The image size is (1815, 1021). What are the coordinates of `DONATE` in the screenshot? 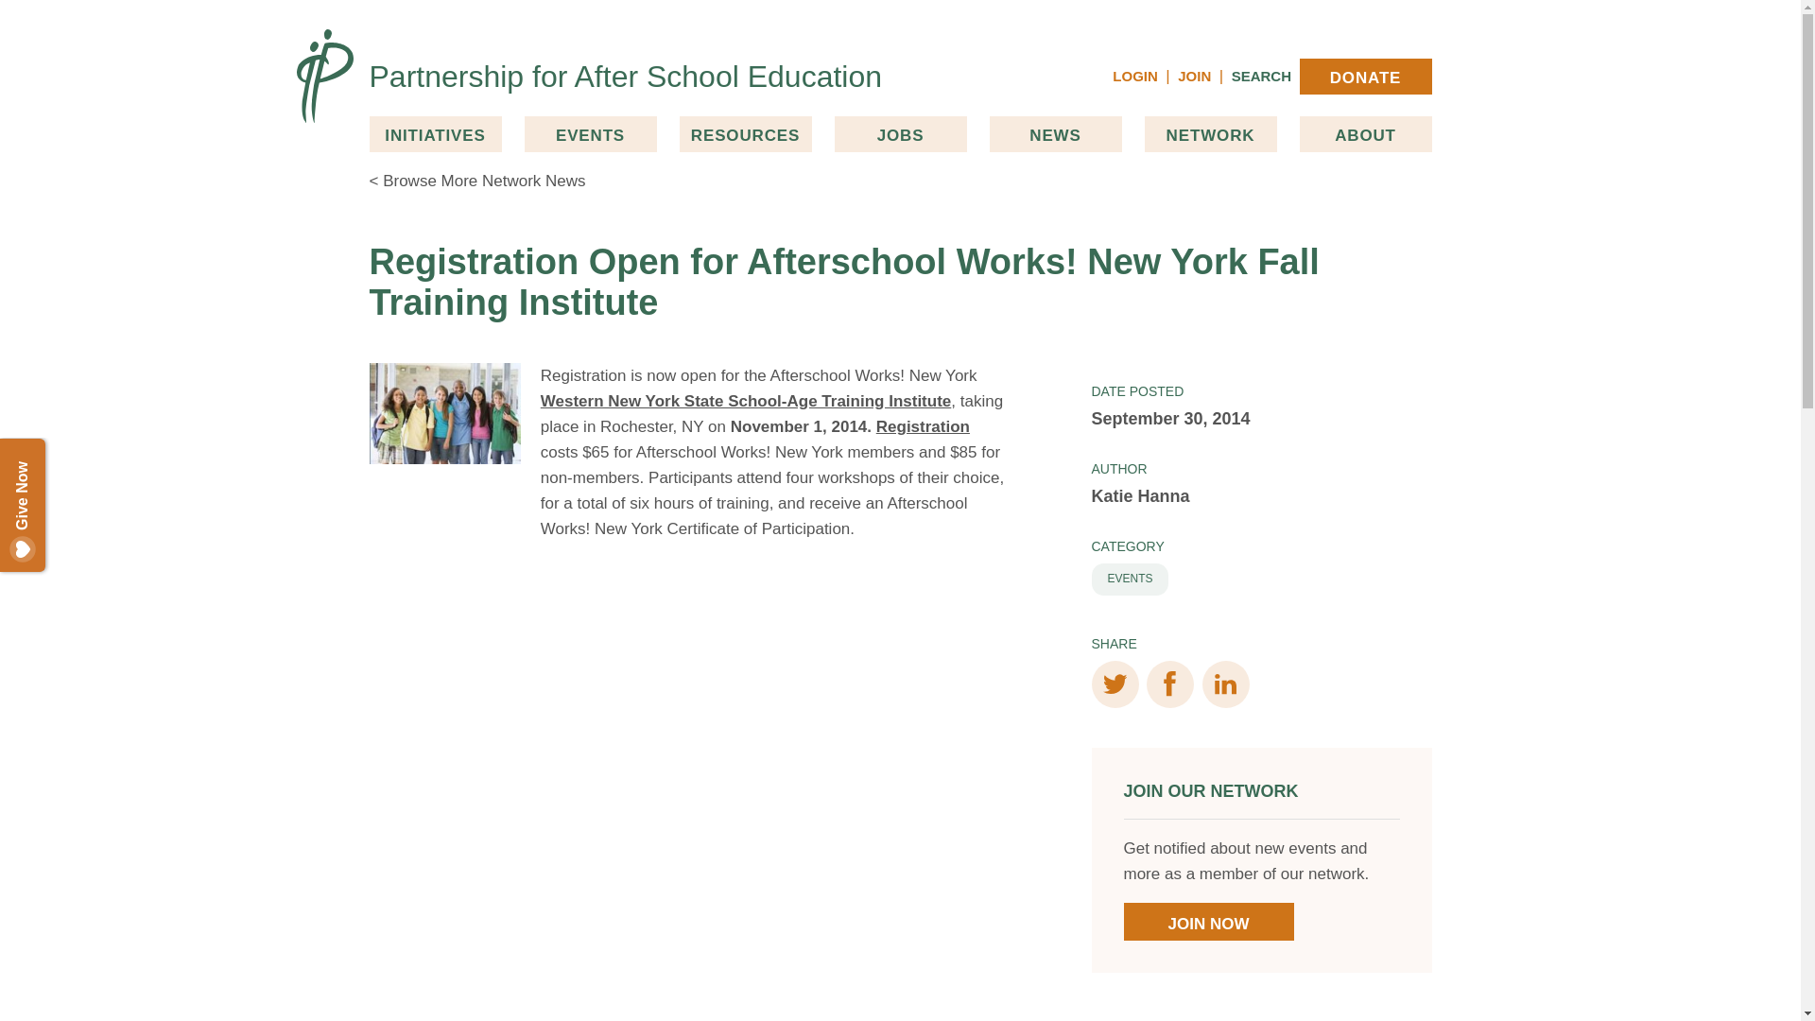 It's located at (1365, 76).